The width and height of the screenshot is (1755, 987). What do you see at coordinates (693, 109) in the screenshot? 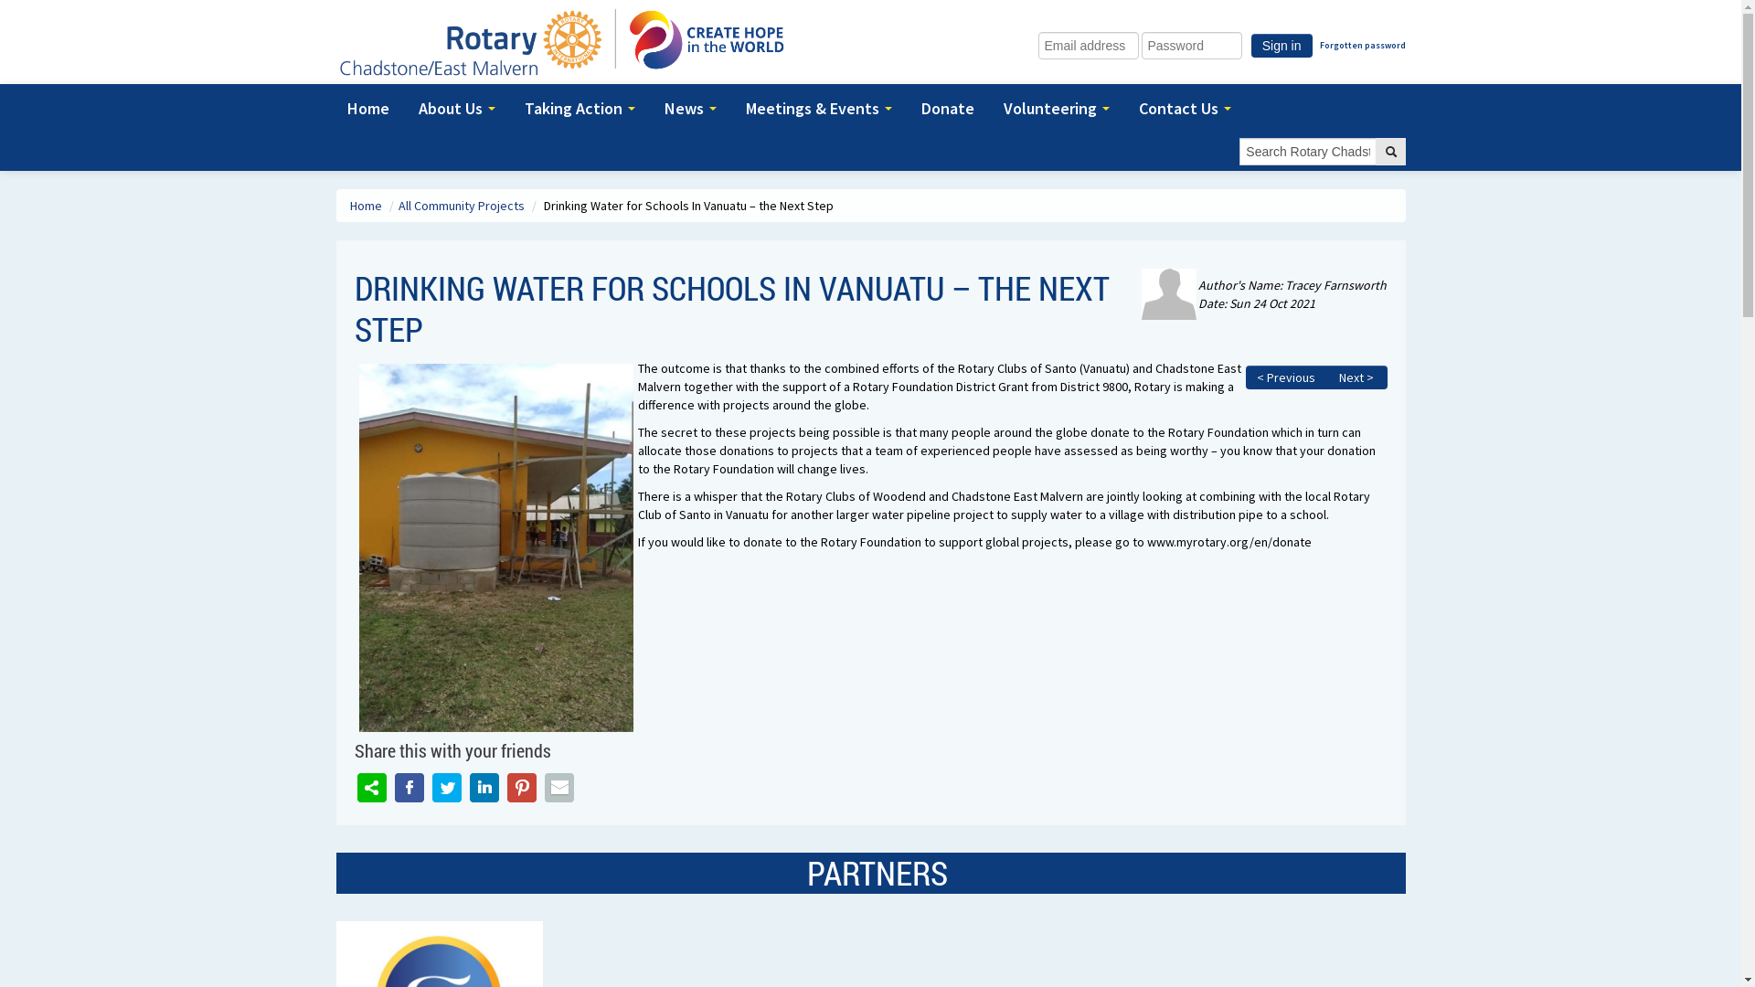
I see `News` at bounding box center [693, 109].